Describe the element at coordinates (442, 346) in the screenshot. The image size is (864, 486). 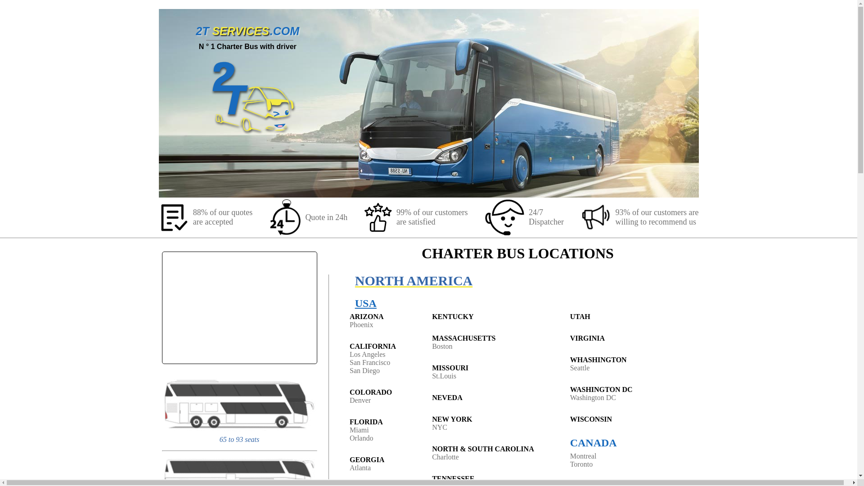
I see `Boston` at that location.